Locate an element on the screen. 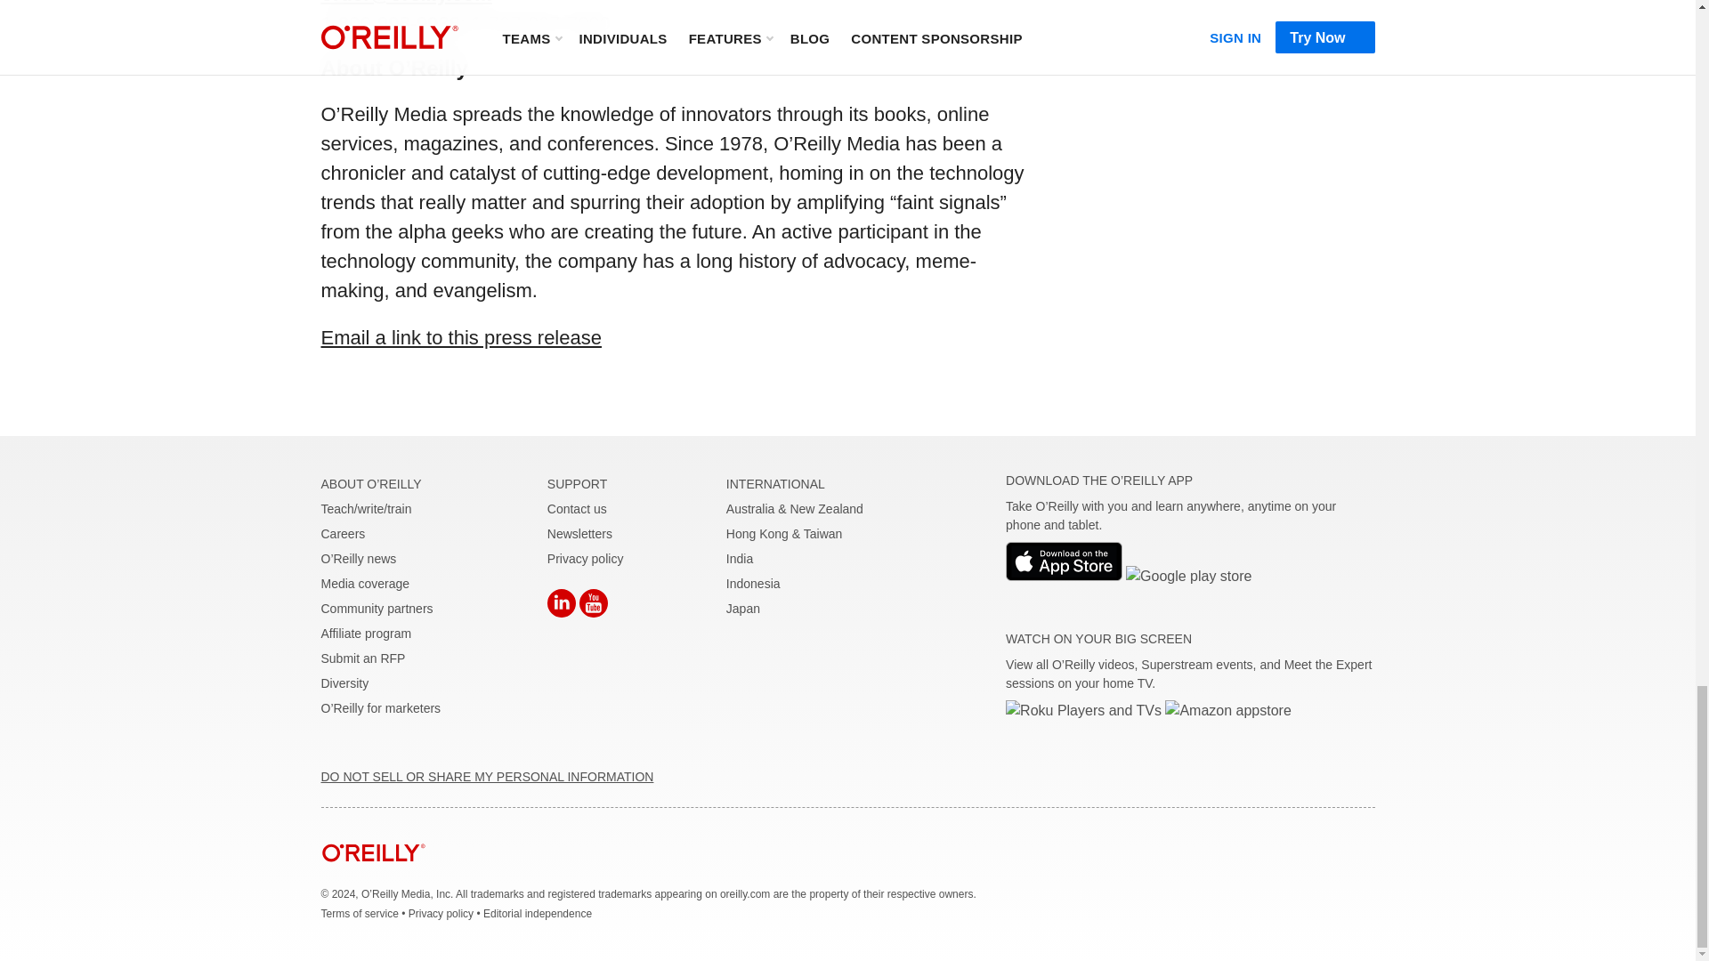  Community partners is located at coordinates (376, 609).